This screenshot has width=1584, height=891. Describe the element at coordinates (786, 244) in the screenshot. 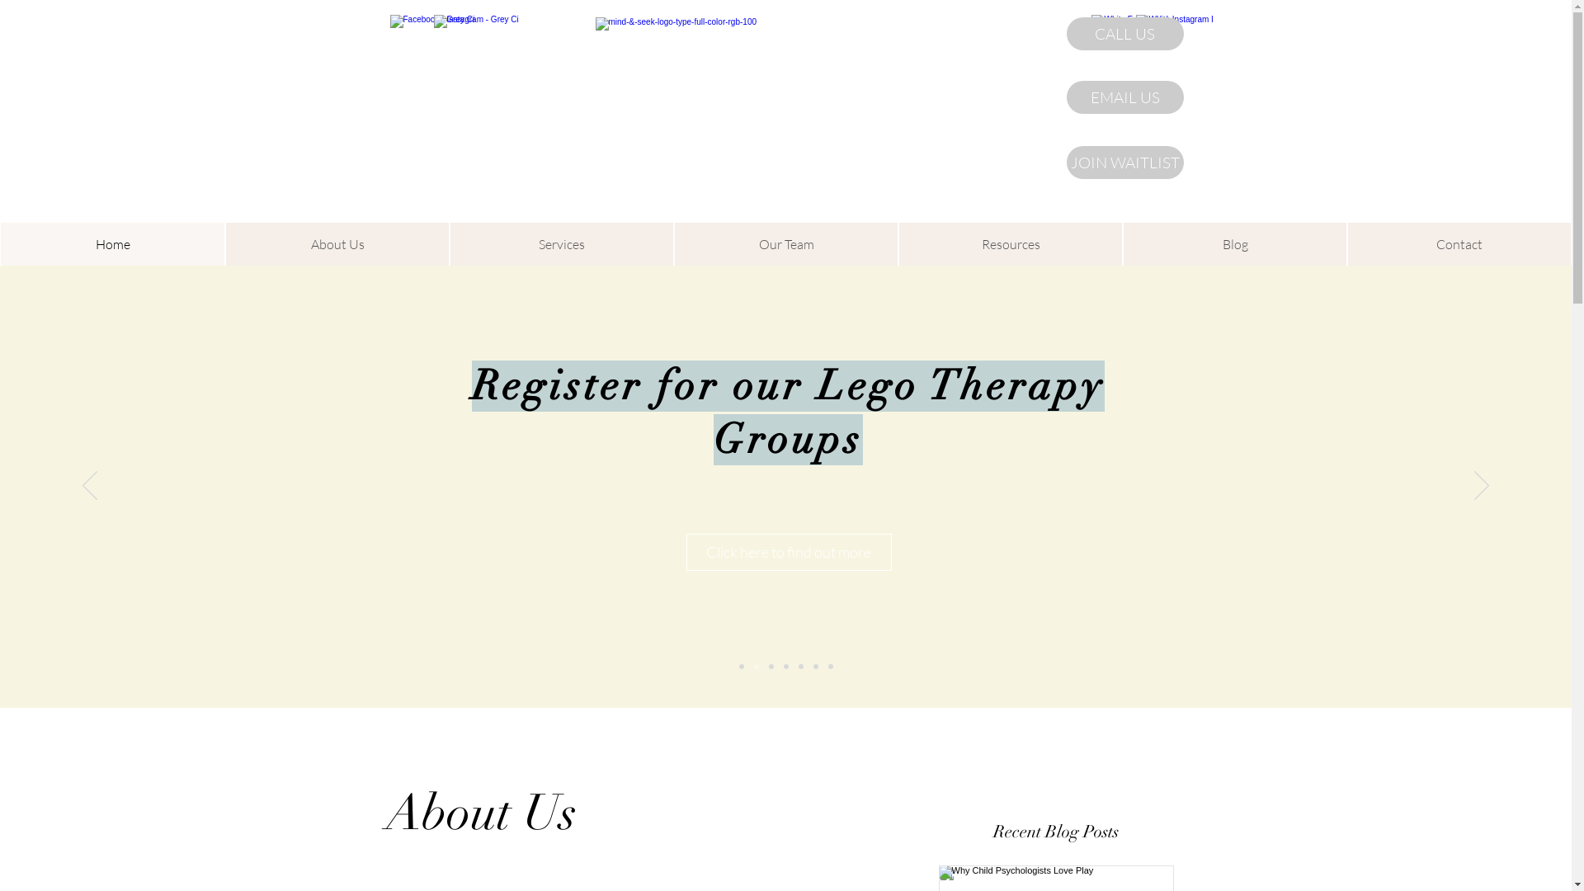

I see `Our Team` at that location.